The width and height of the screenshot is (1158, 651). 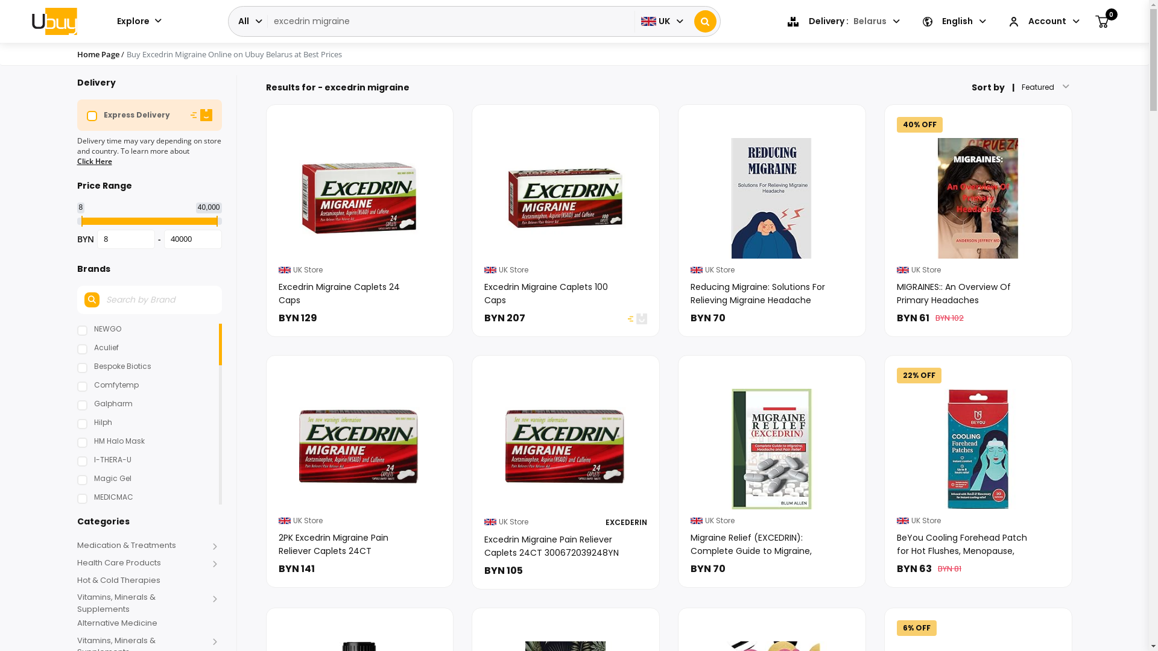 I want to click on UK Store, so click(x=903, y=270).